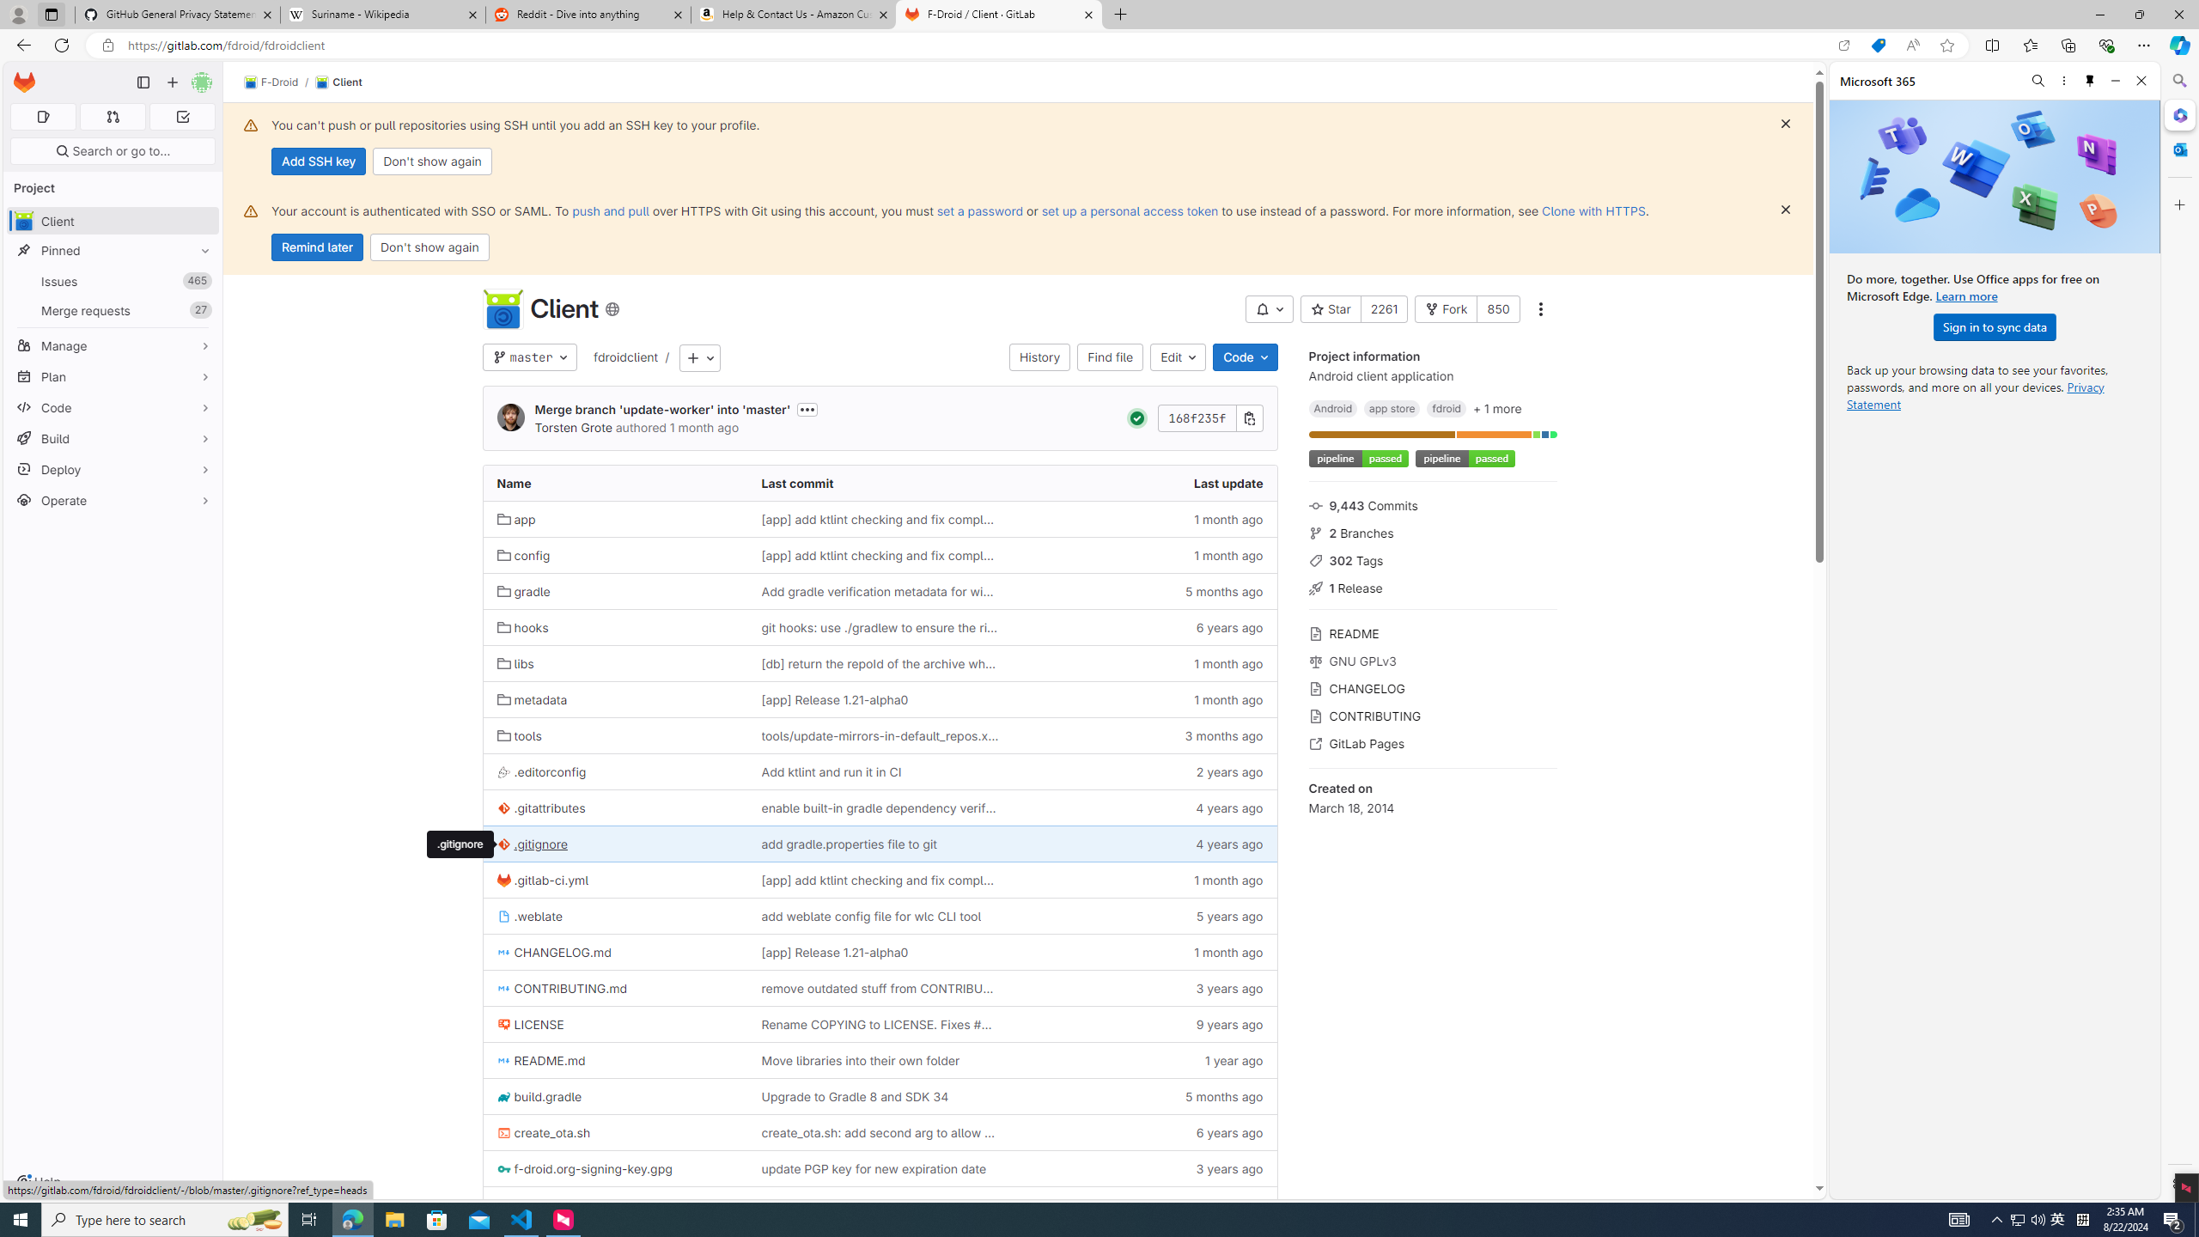  Describe the element at coordinates (1144, 916) in the screenshot. I see `5 years ago` at that location.